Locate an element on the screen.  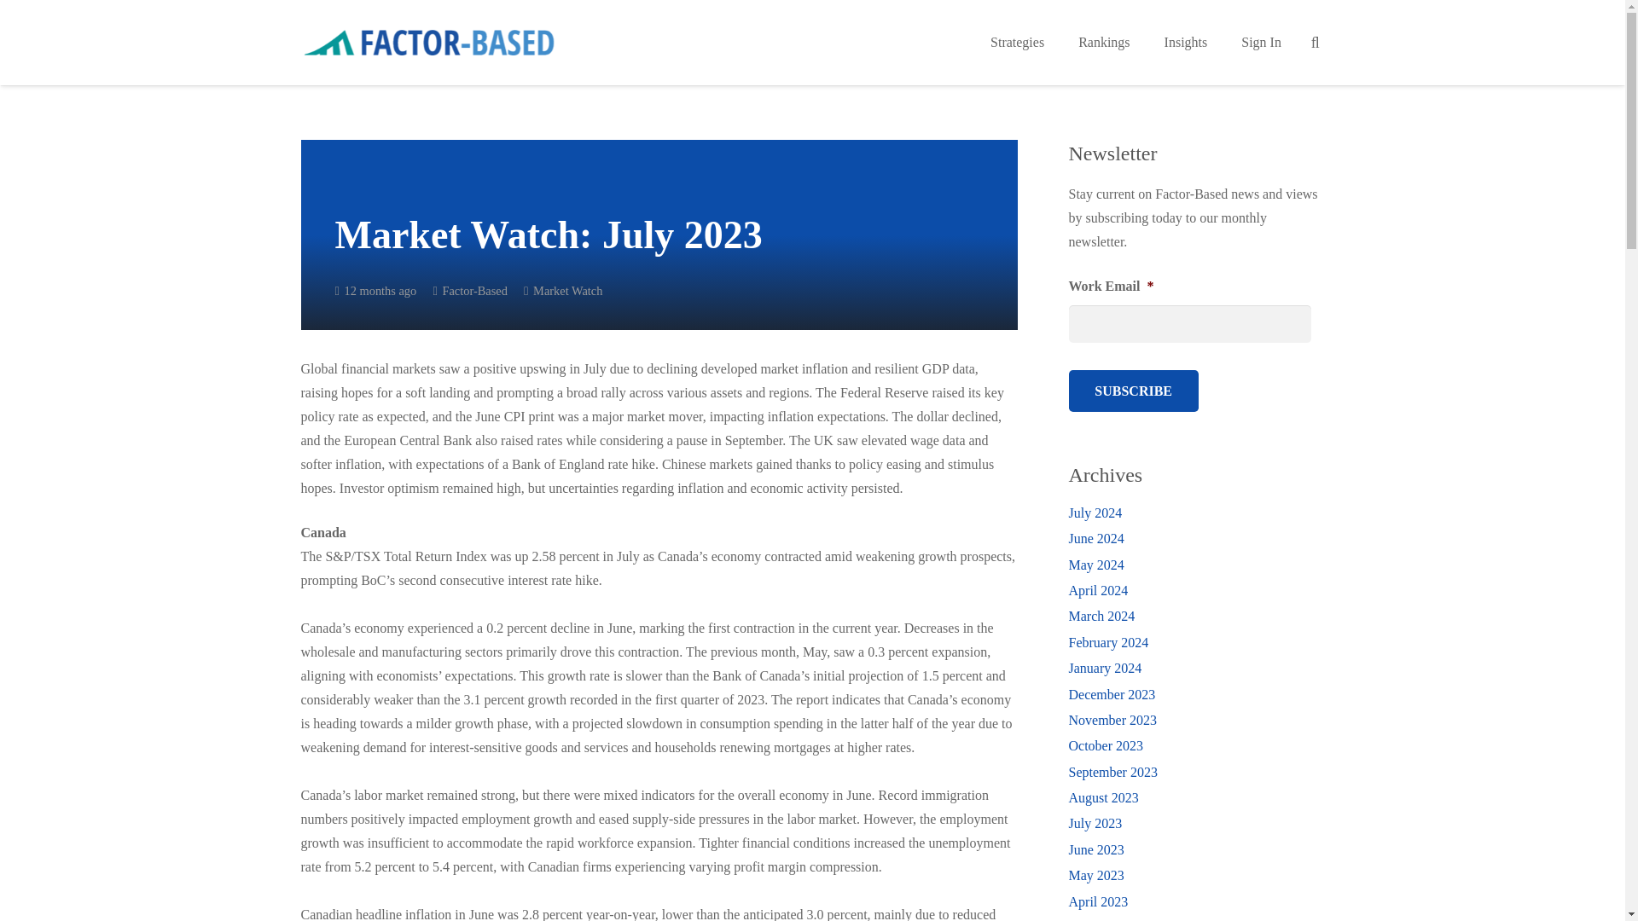
Market Watch is located at coordinates (568, 290).